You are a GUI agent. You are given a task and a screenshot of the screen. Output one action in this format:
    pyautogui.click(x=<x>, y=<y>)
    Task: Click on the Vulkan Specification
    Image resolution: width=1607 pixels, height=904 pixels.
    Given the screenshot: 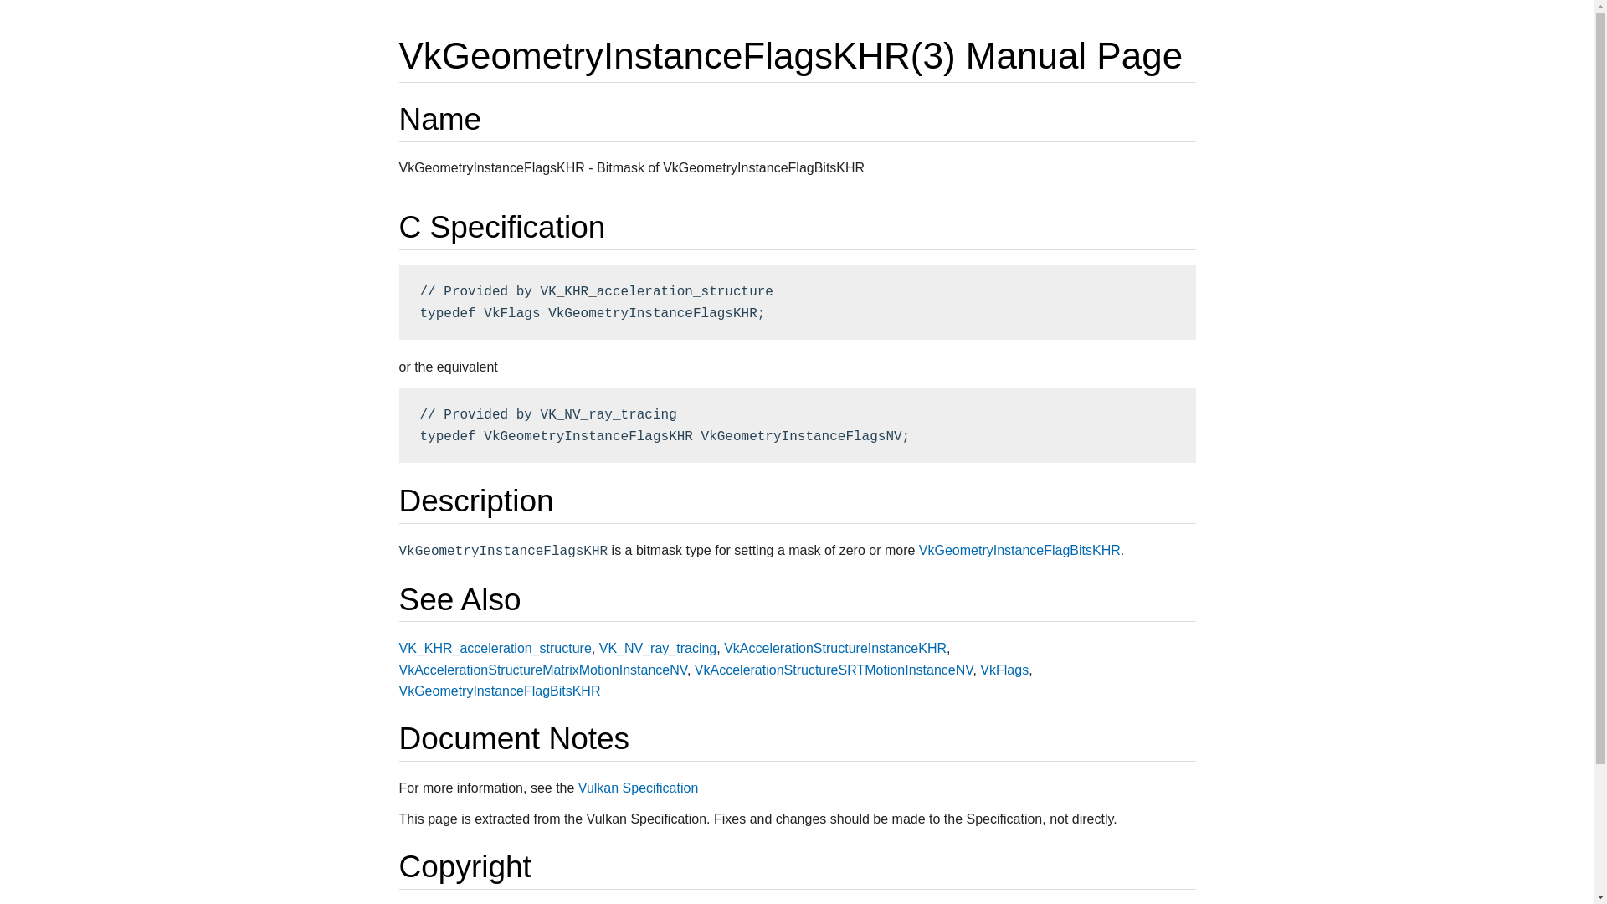 What is the action you would take?
    pyautogui.click(x=639, y=788)
    